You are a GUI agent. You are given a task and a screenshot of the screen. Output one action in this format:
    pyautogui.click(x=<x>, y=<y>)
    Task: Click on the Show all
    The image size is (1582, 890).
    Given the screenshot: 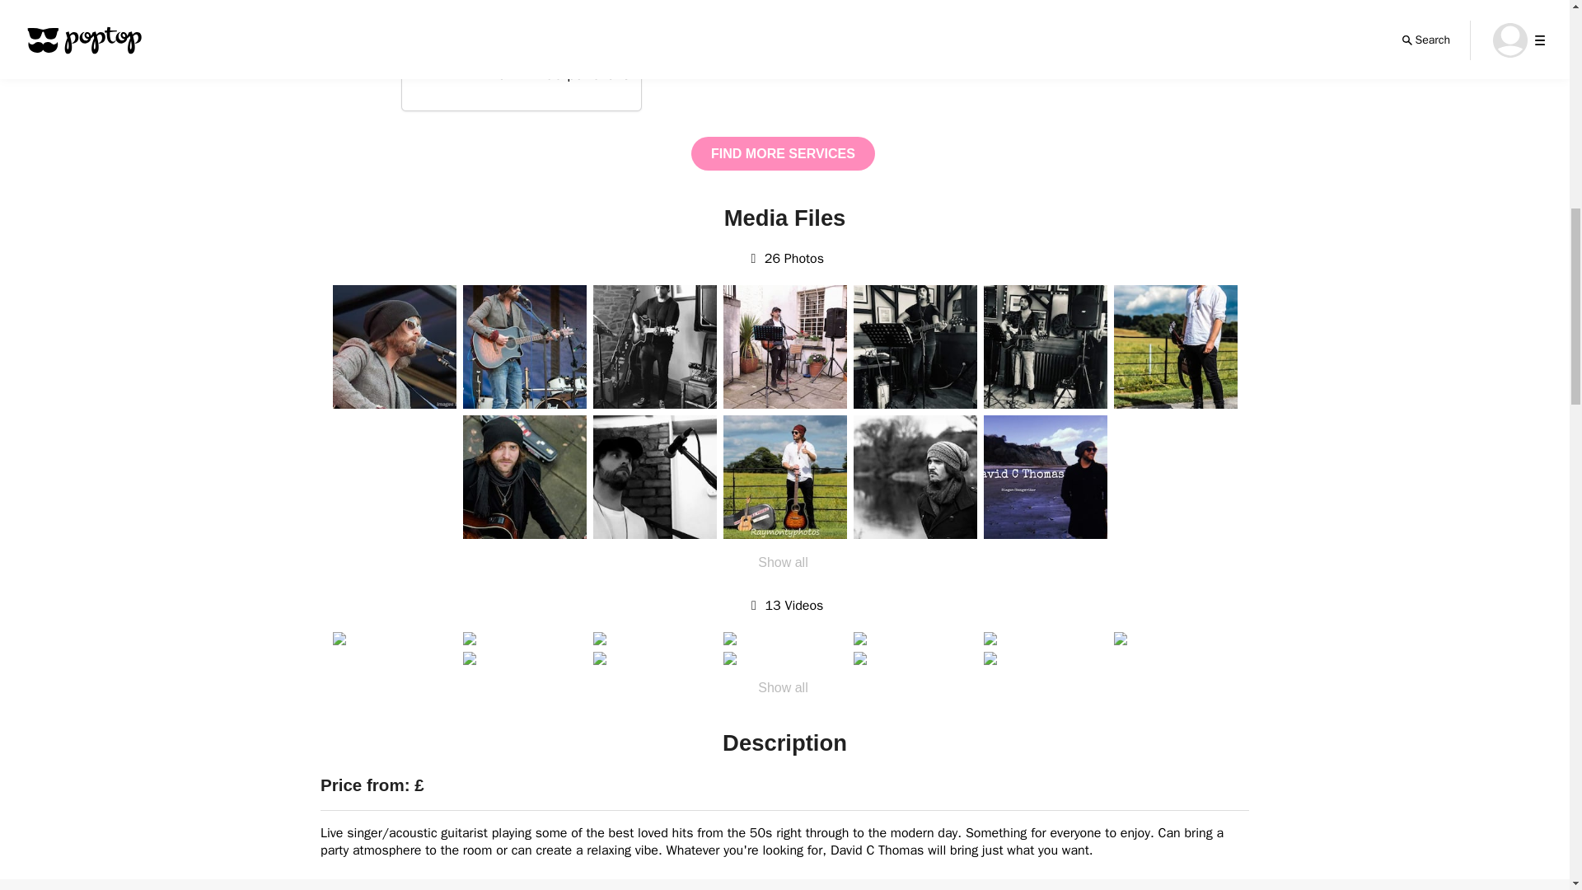 What is the action you would take?
    pyautogui.click(x=783, y=689)
    